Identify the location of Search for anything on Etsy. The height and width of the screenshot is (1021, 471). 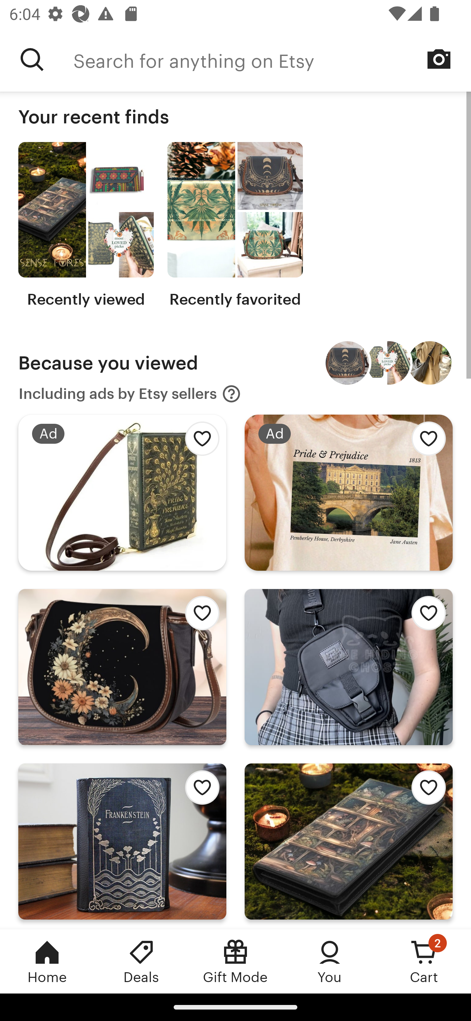
(272, 60).